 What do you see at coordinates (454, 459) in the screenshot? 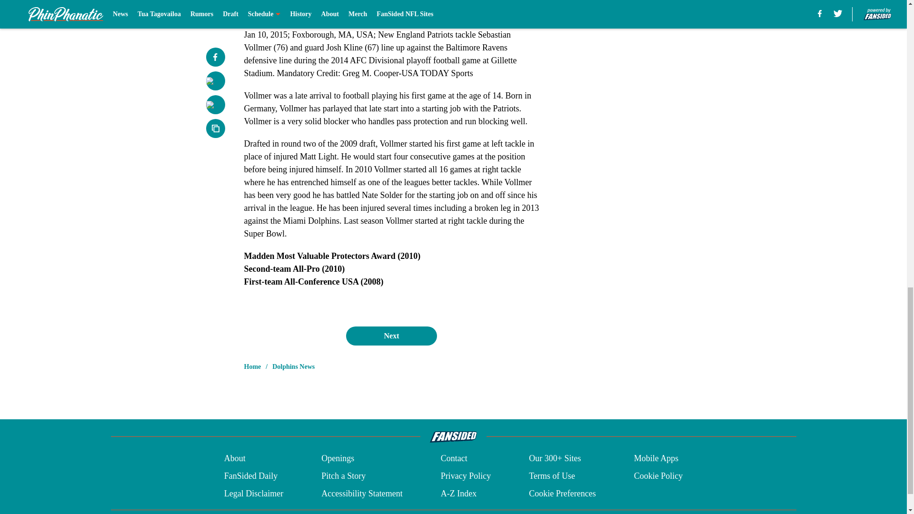
I see `Contact` at bounding box center [454, 459].